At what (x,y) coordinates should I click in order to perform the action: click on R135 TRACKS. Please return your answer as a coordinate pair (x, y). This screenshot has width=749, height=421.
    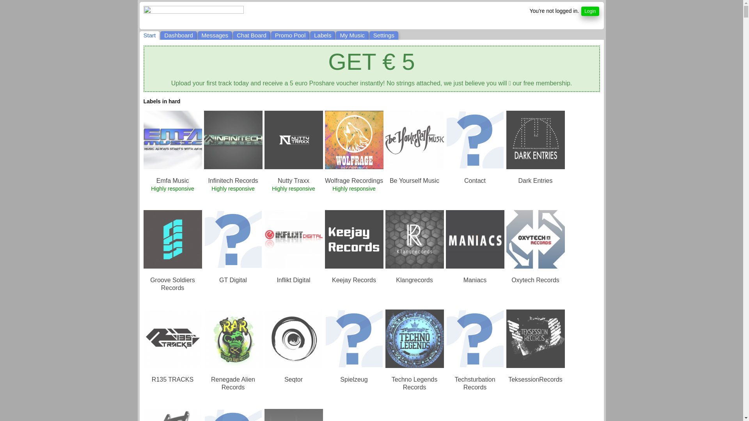
    Looking at the image, I should click on (172, 380).